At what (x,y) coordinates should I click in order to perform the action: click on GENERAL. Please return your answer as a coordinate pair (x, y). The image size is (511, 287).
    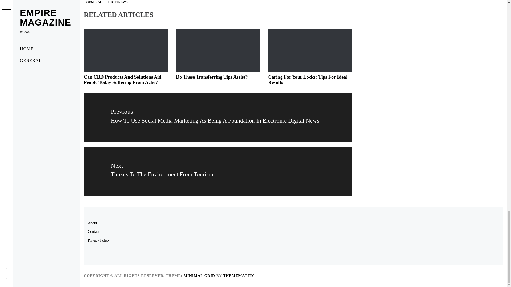
    Looking at the image, I should click on (218, 171).